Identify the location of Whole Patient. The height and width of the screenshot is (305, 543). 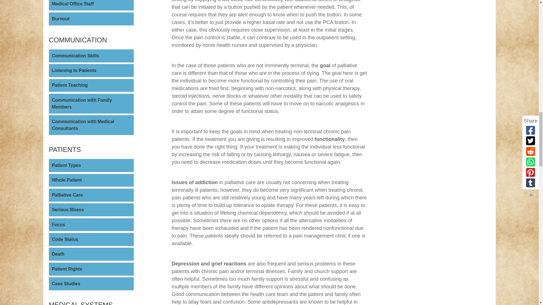
(91, 180).